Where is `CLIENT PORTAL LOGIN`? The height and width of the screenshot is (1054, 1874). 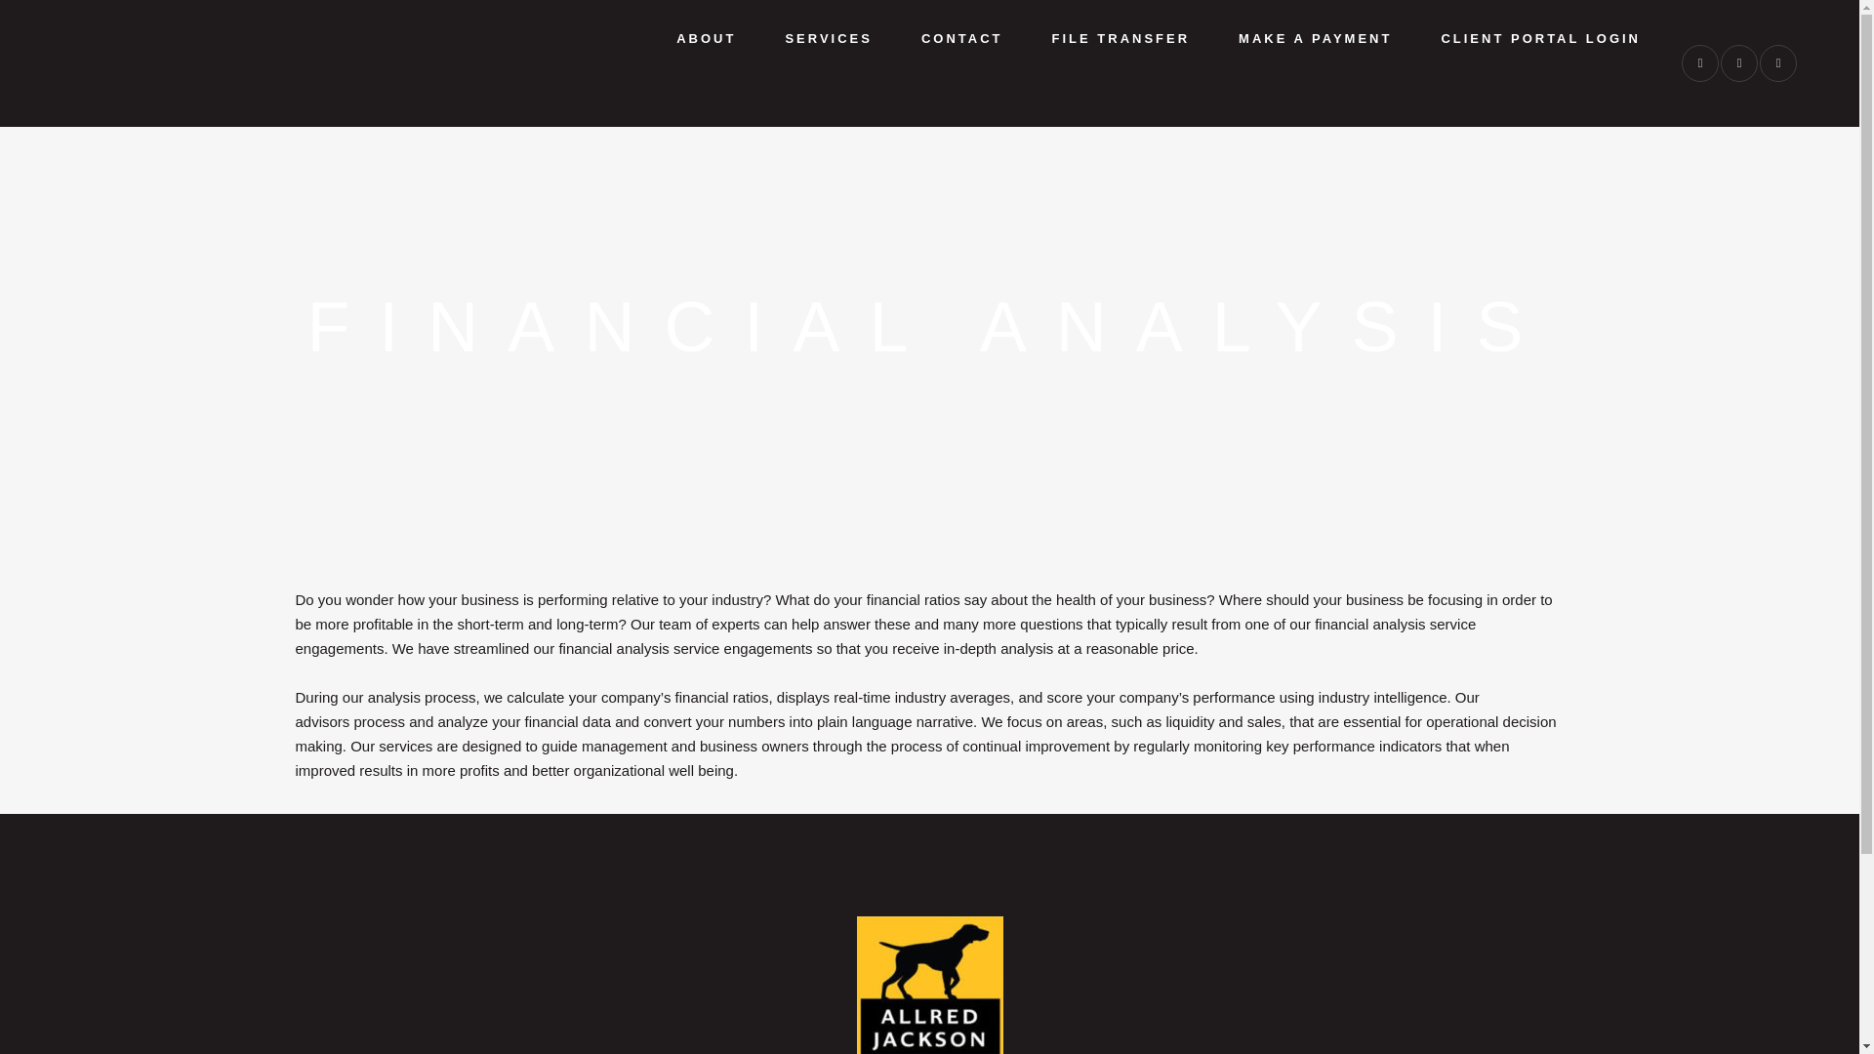
CLIENT PORTAL LOGIN is located at coordinates (1540, 39).